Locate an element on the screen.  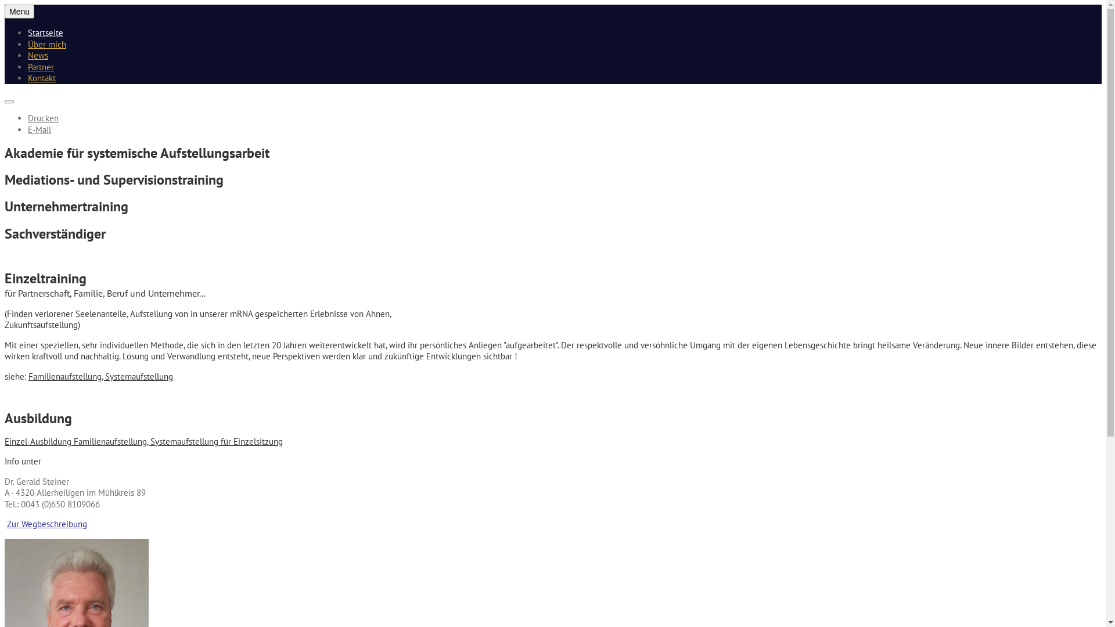
E-Mail is located at coordinates (39, 130).